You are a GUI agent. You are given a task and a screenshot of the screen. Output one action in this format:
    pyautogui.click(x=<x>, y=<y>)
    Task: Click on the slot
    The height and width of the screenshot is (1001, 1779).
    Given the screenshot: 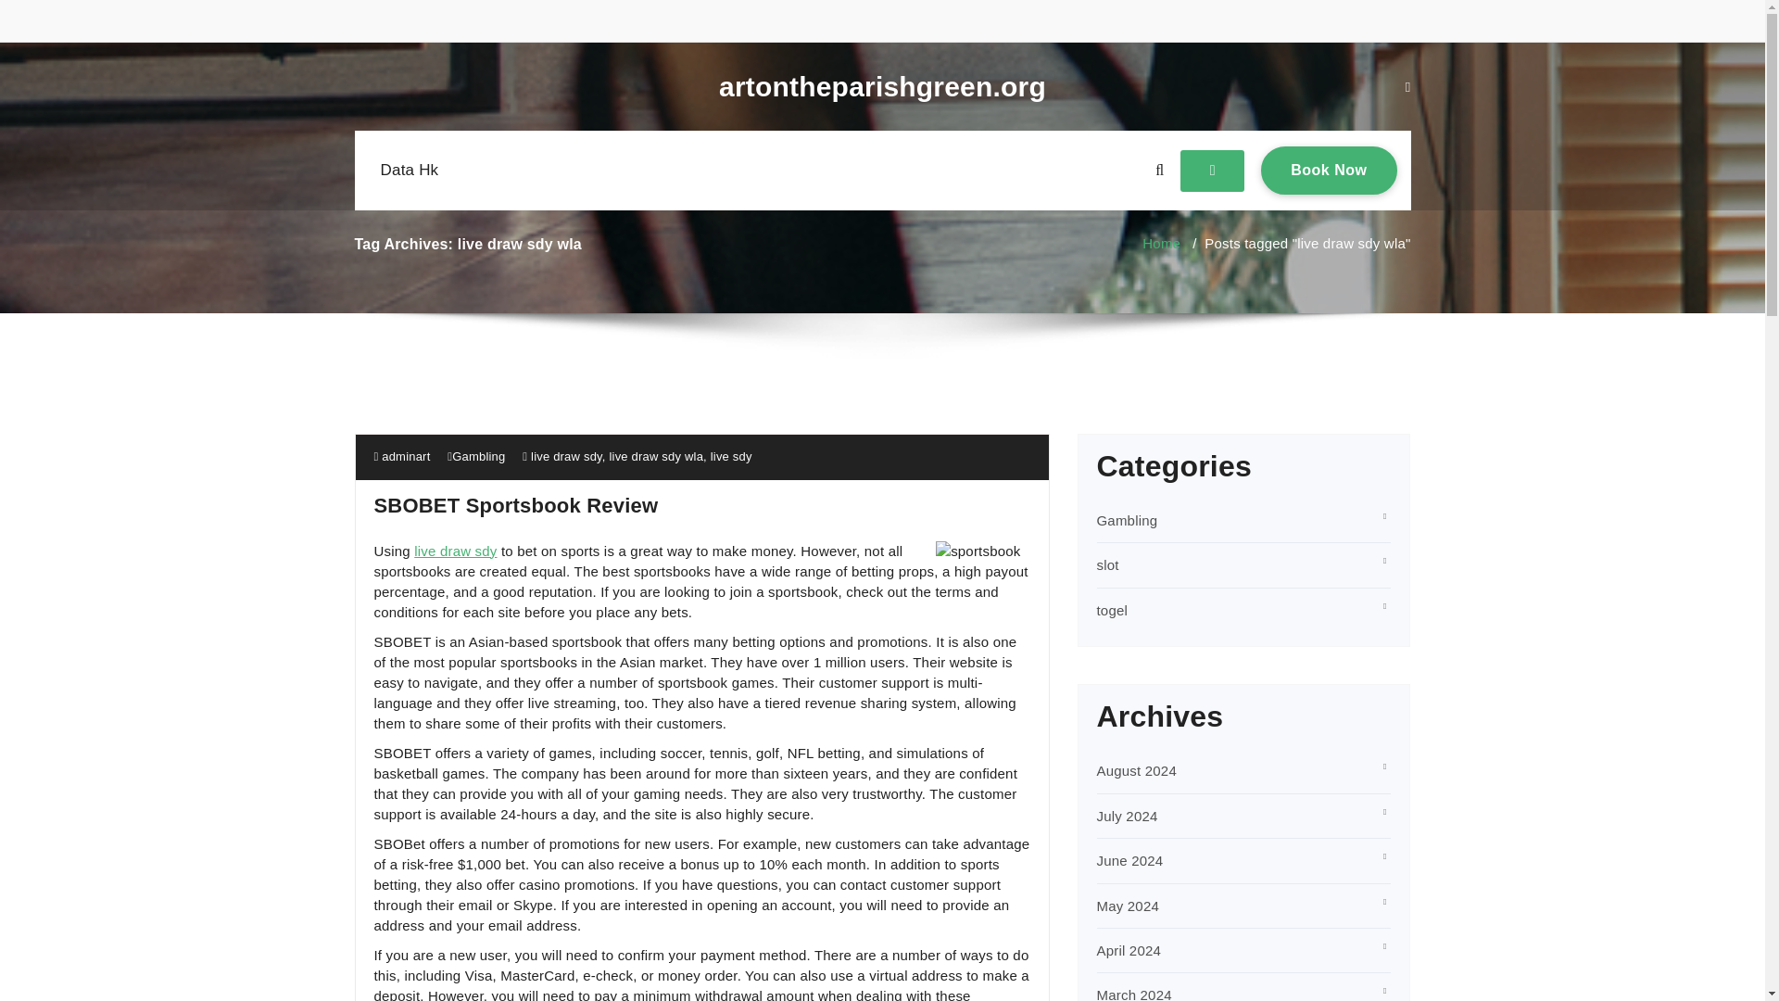 What is the action you would take?
    pyautogui.click(x=1108, y=564)
    